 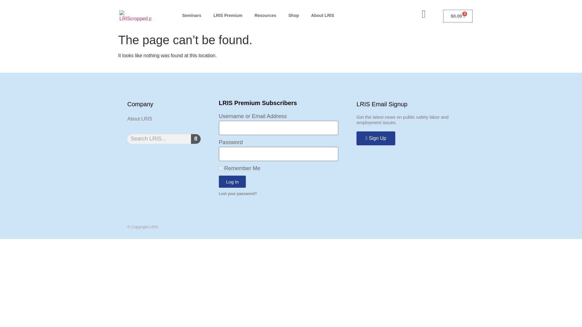 What do you see at coordinates (228, 15) in the screenshot?
I see `LRIS Premium` at bounding box center [228, 15].